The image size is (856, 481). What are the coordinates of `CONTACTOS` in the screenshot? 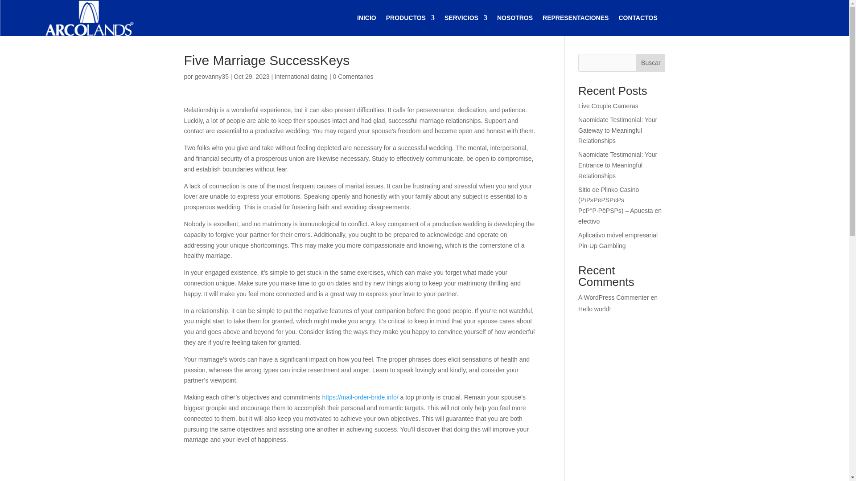 It's located at (638, 18).